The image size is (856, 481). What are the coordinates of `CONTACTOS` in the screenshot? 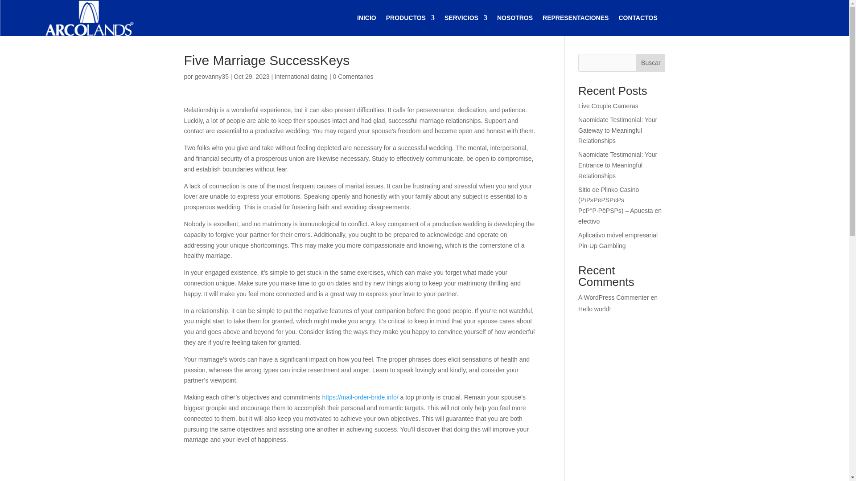 It's located at (638, 18).